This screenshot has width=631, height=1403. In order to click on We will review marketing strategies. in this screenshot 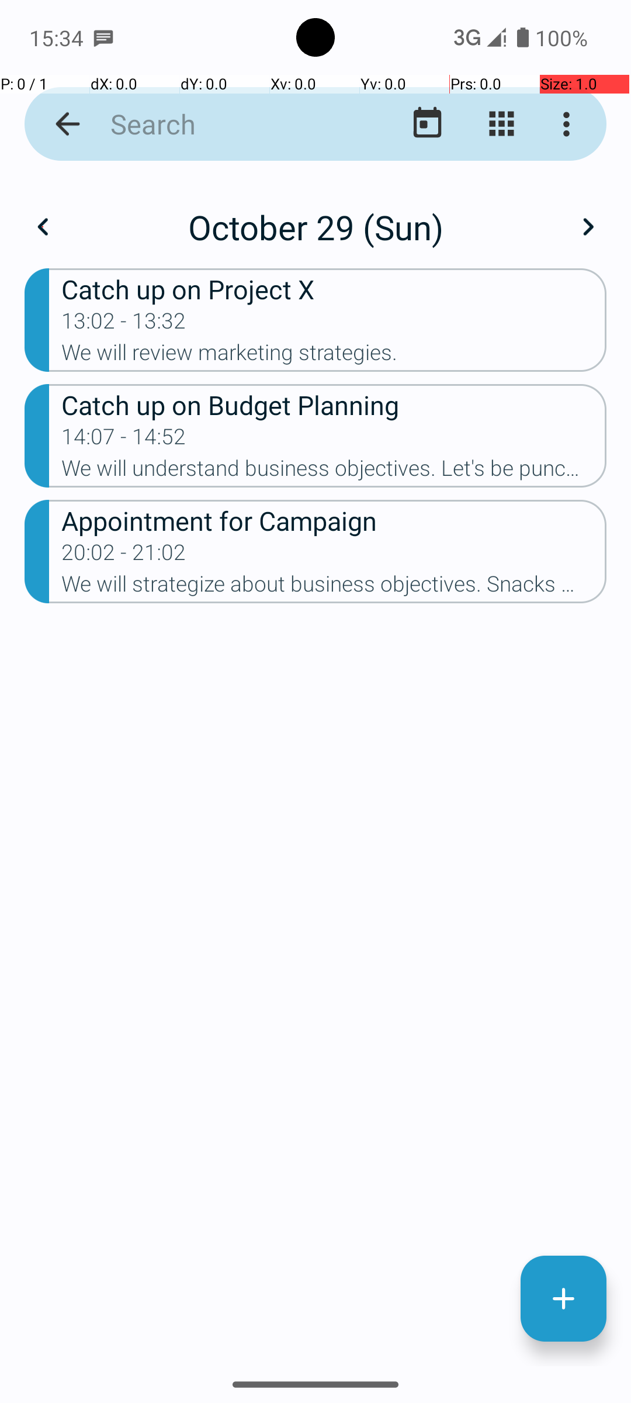, I will do `click(334, 356)`.